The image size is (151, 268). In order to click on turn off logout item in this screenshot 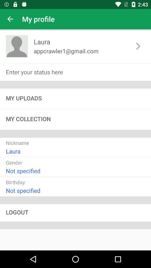, I will do `click(75, 213)`.